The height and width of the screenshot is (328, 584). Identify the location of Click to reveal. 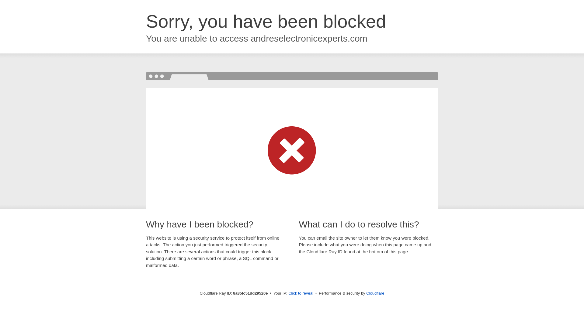
(301, 293).